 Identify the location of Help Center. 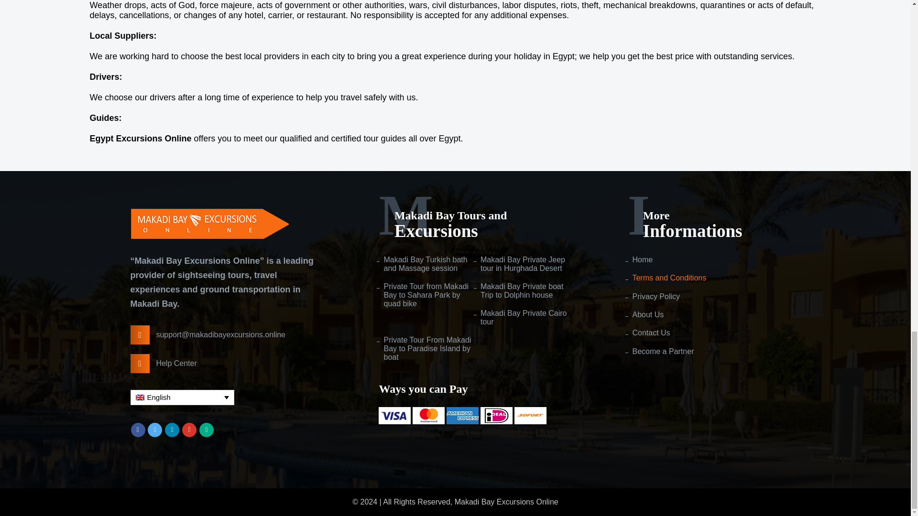
(229, 363).